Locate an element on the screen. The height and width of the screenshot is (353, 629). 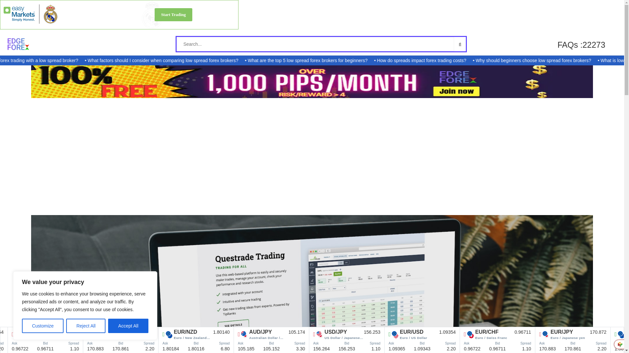
How do spreads impact forex trading costs? is located at coordinates (449, 60).